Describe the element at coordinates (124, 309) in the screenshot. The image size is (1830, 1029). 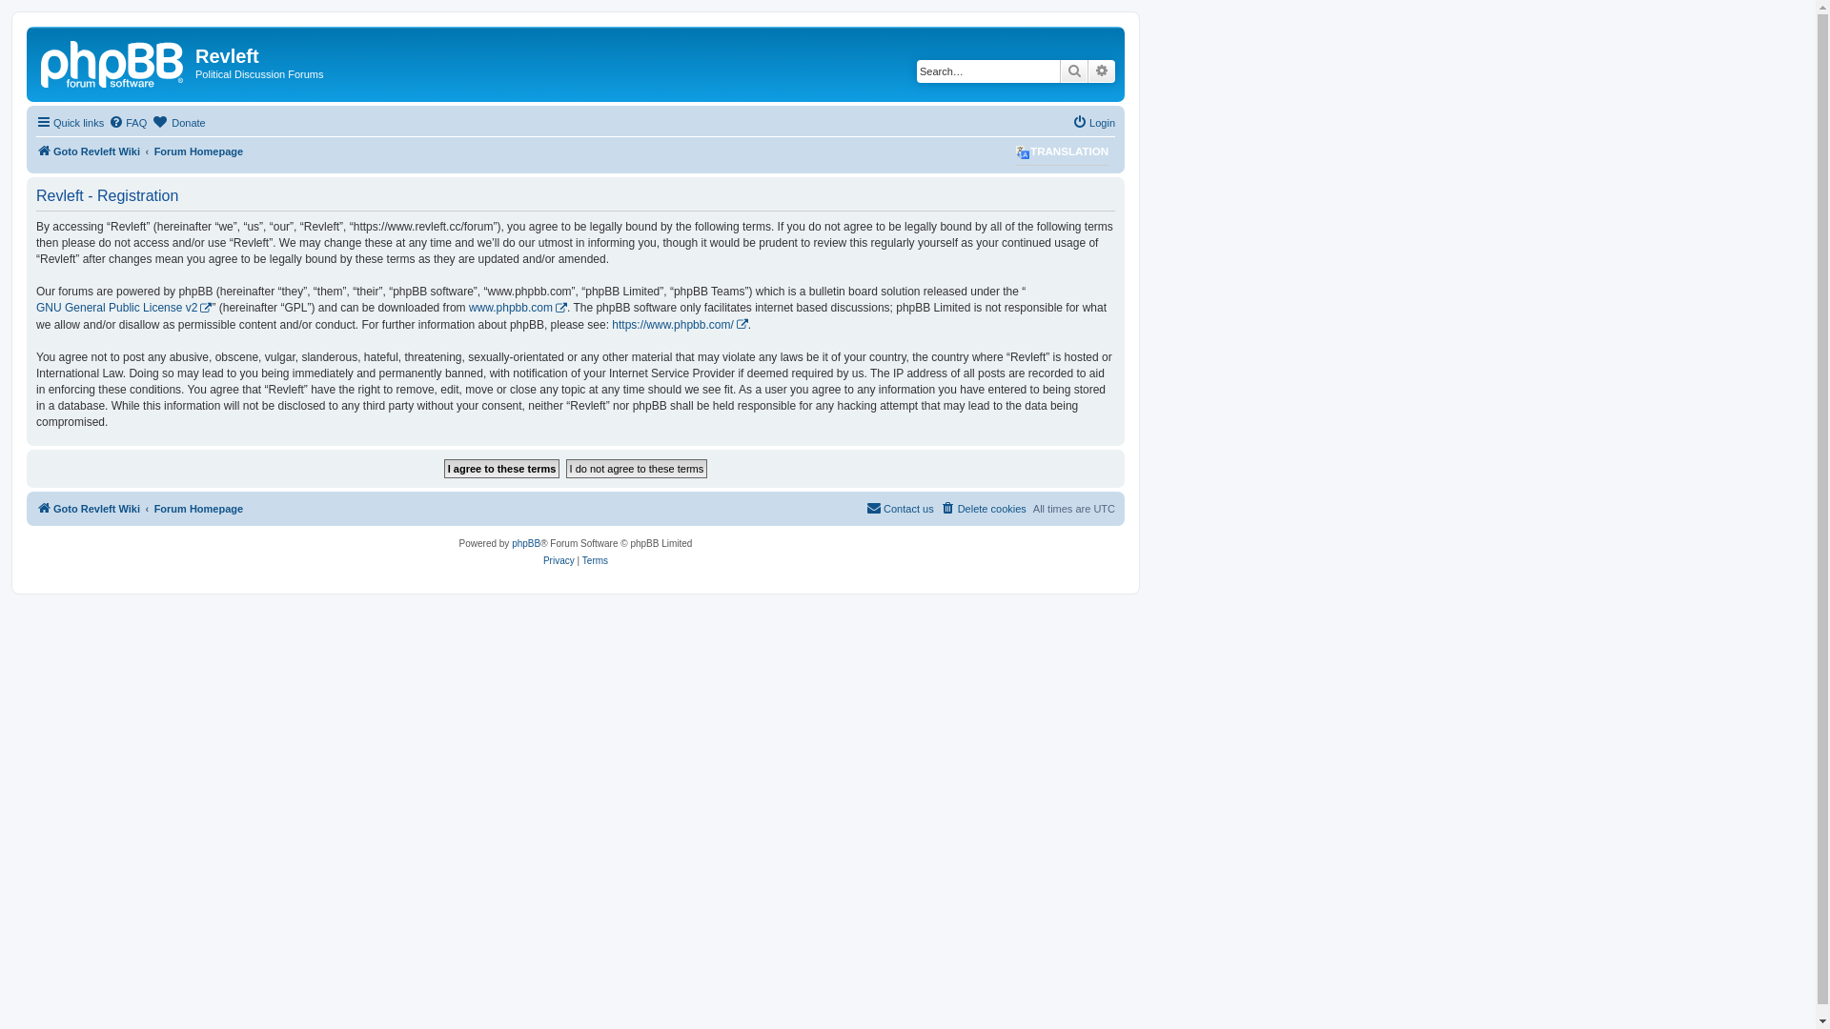
I see `GNU General Public License v2` at that location.